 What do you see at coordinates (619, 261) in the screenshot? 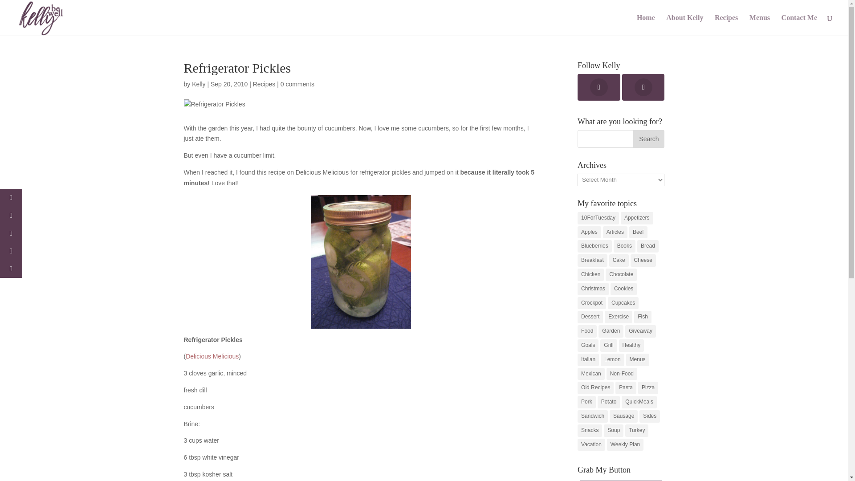
I see `Cake` at bounding box center [619, 261].